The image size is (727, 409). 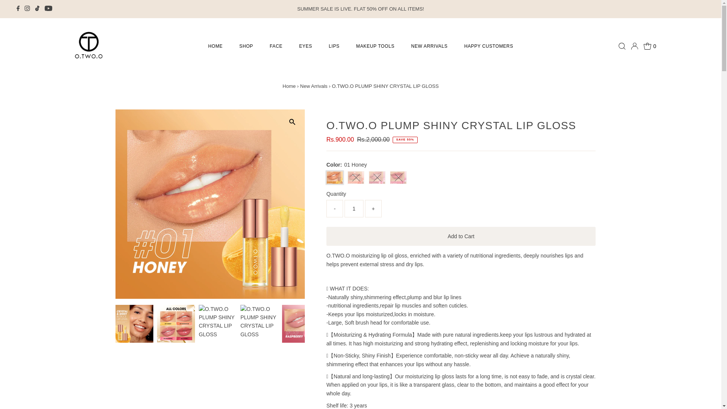 I want to click on Skip to content, so click(x=25, y=9).